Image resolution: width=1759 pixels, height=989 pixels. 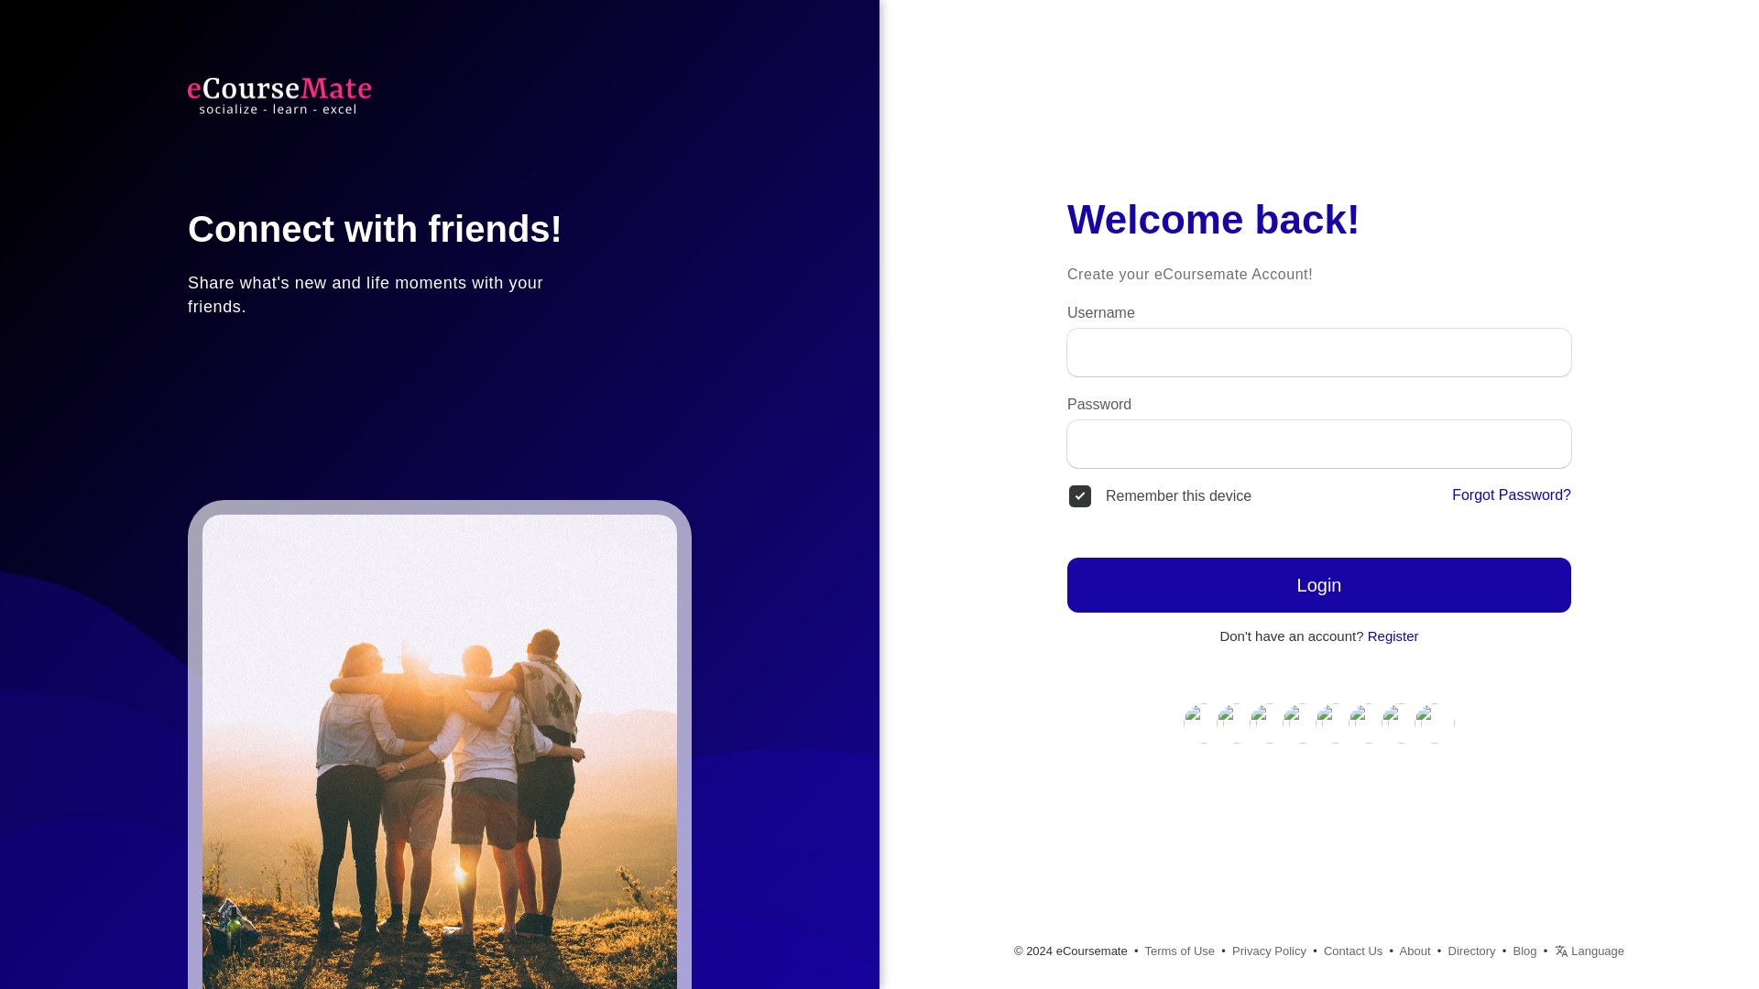 I want to click on fredhelmick930, so click(x=1369, y=722).